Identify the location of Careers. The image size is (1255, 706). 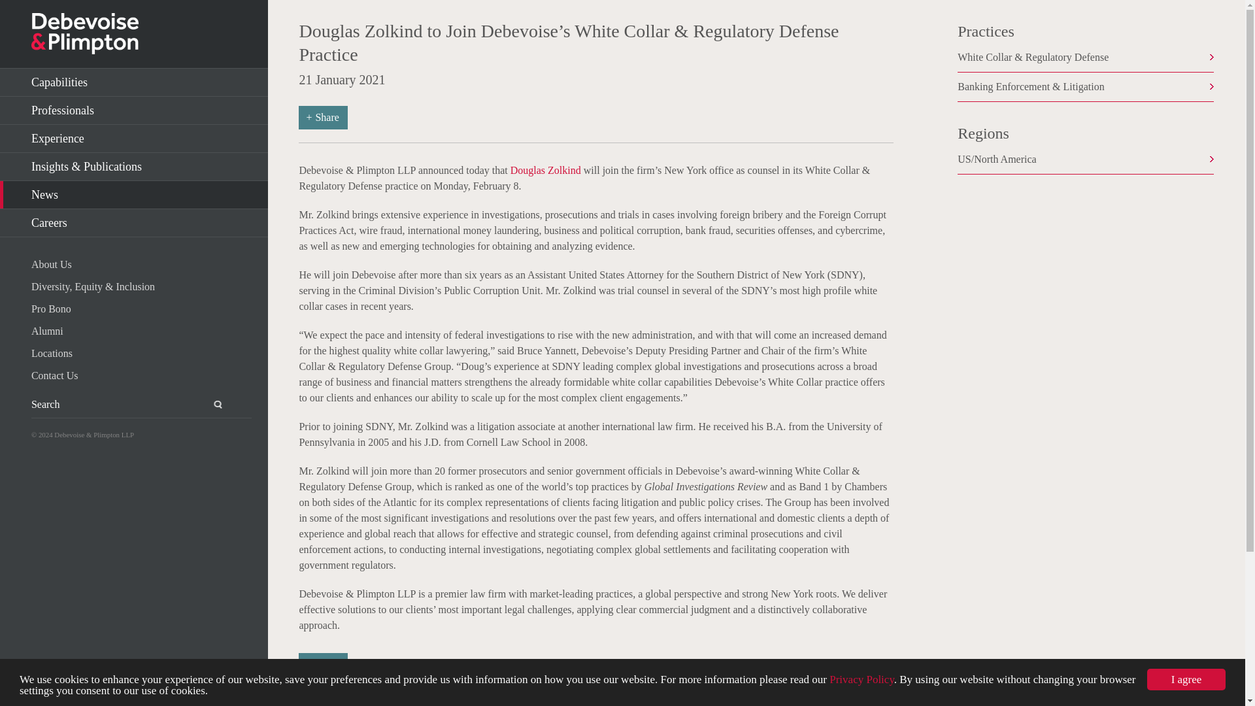
(134, 222).